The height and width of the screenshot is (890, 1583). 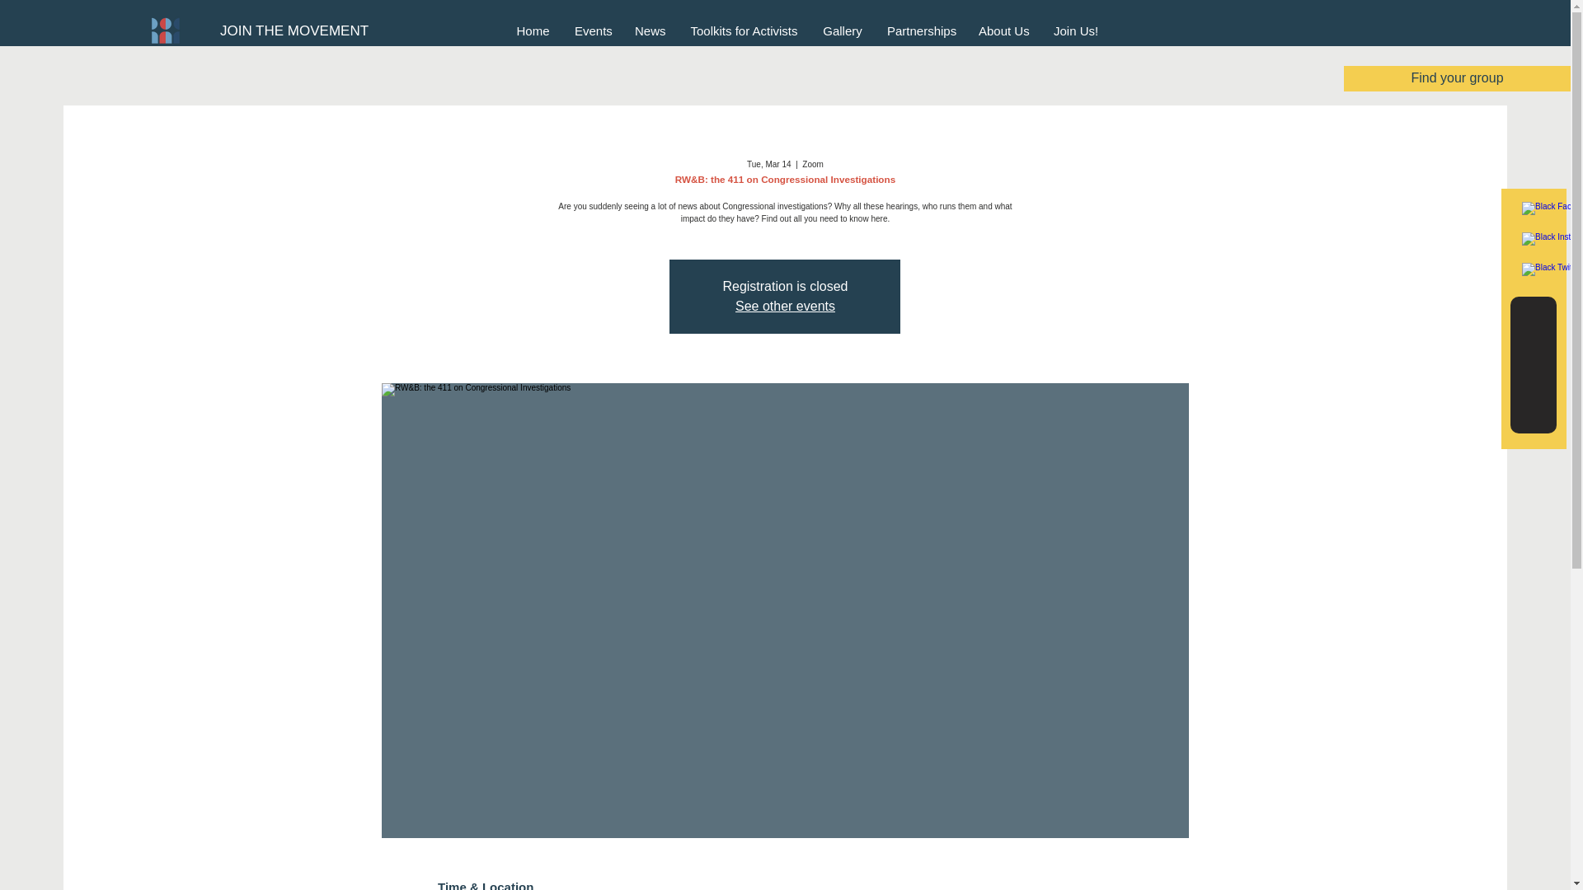 What do you see at coordinates (650, 30) in the screenshot?
I see `News` at bounding box center [650, 30].